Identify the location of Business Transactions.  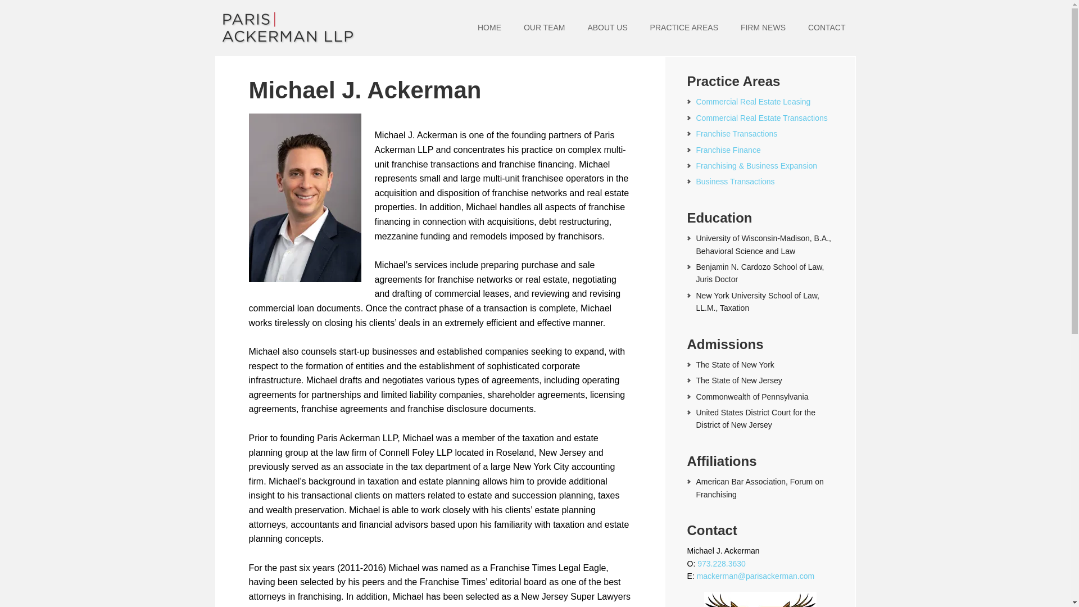
(735, 181).